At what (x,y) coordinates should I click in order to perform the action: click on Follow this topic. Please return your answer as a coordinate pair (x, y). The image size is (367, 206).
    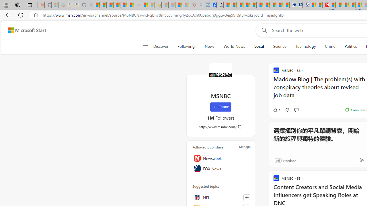
    Looking at the image, I should click on (247, 197).